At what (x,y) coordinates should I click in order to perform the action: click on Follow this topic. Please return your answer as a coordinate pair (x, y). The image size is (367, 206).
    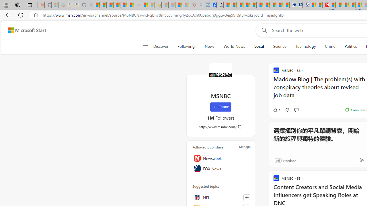
    Looking at the image, I should click on (247, 197).